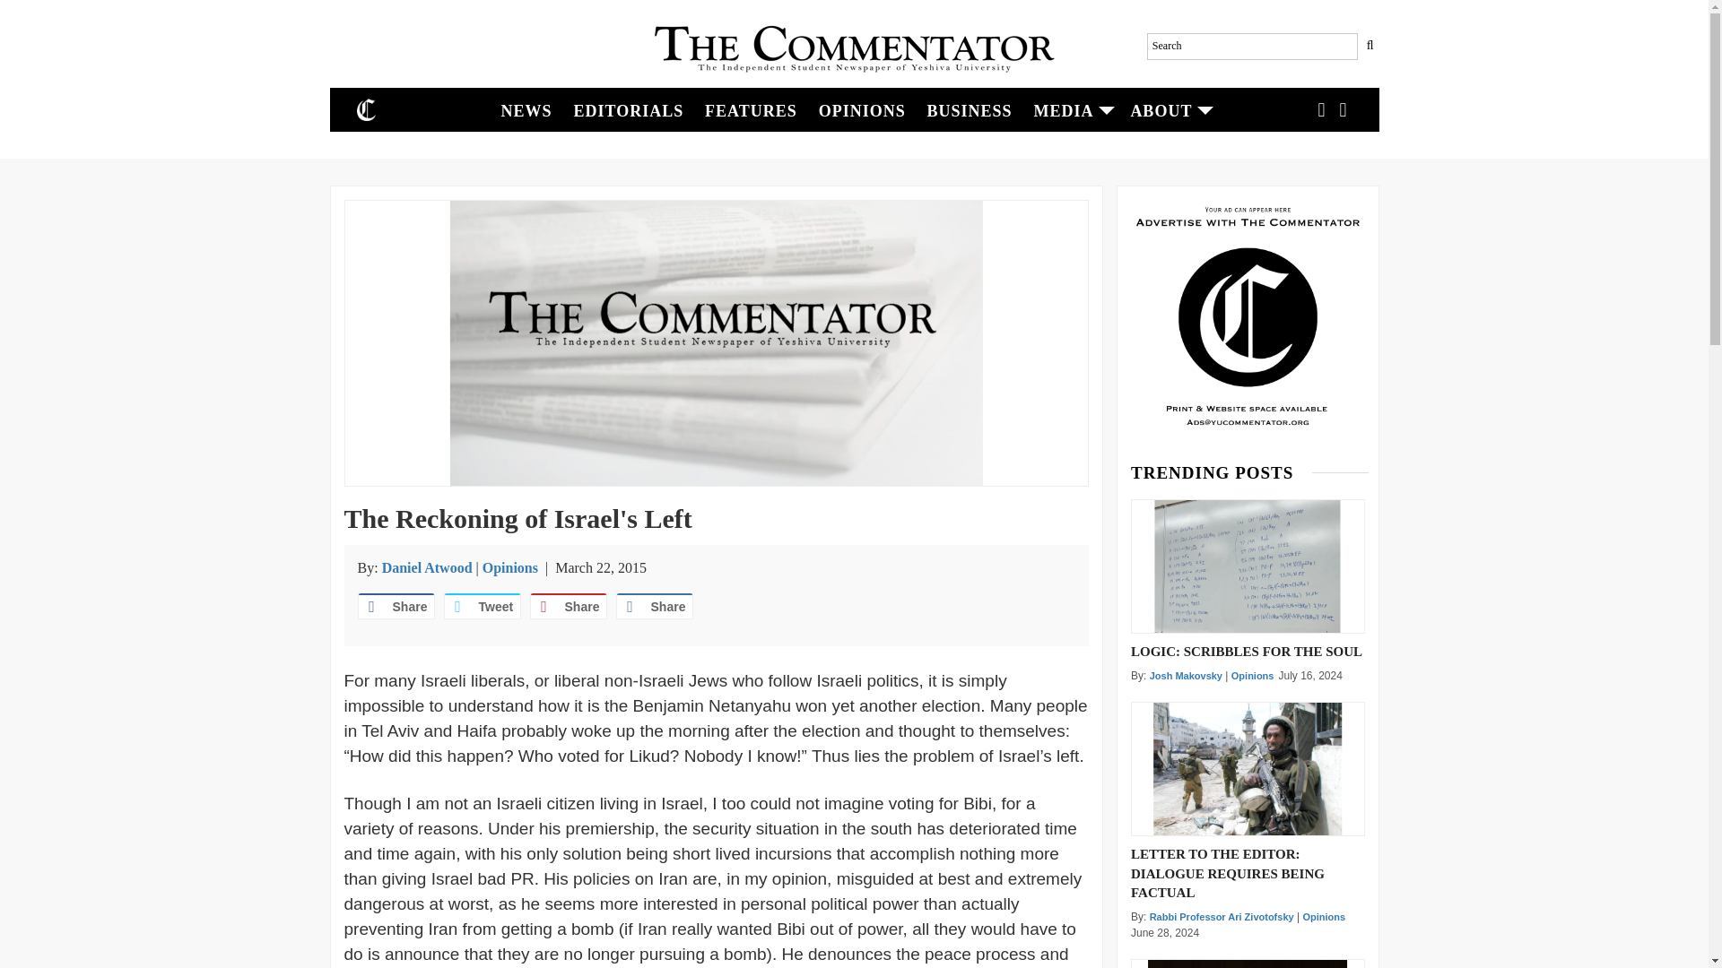 The width and height of the screenshot is (1722, 968). Describe the element at coordinates (567, 607) in the screenshot. I see `Share` at that location.